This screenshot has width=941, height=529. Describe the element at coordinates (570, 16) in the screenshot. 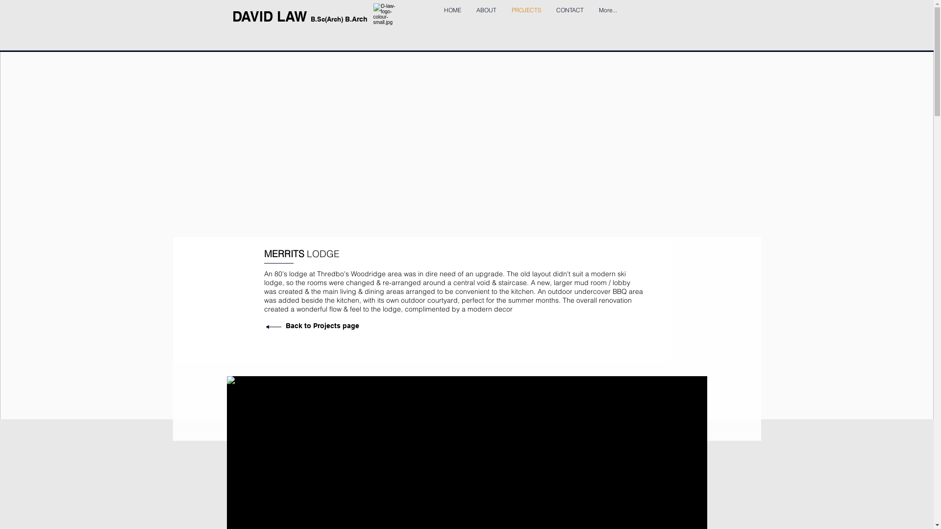

I see `CONTACT` at that location.